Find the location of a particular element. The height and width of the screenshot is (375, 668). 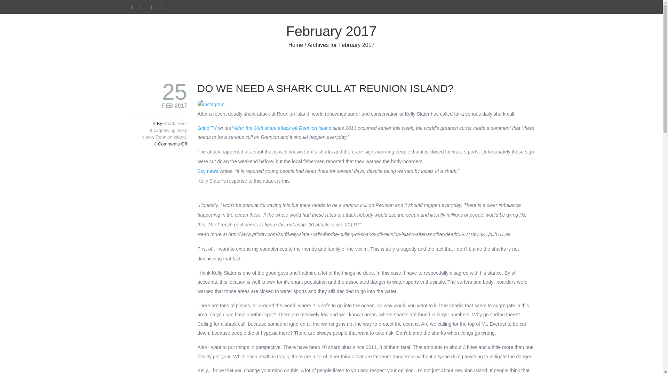

Home is located at coordinates (295, 45).